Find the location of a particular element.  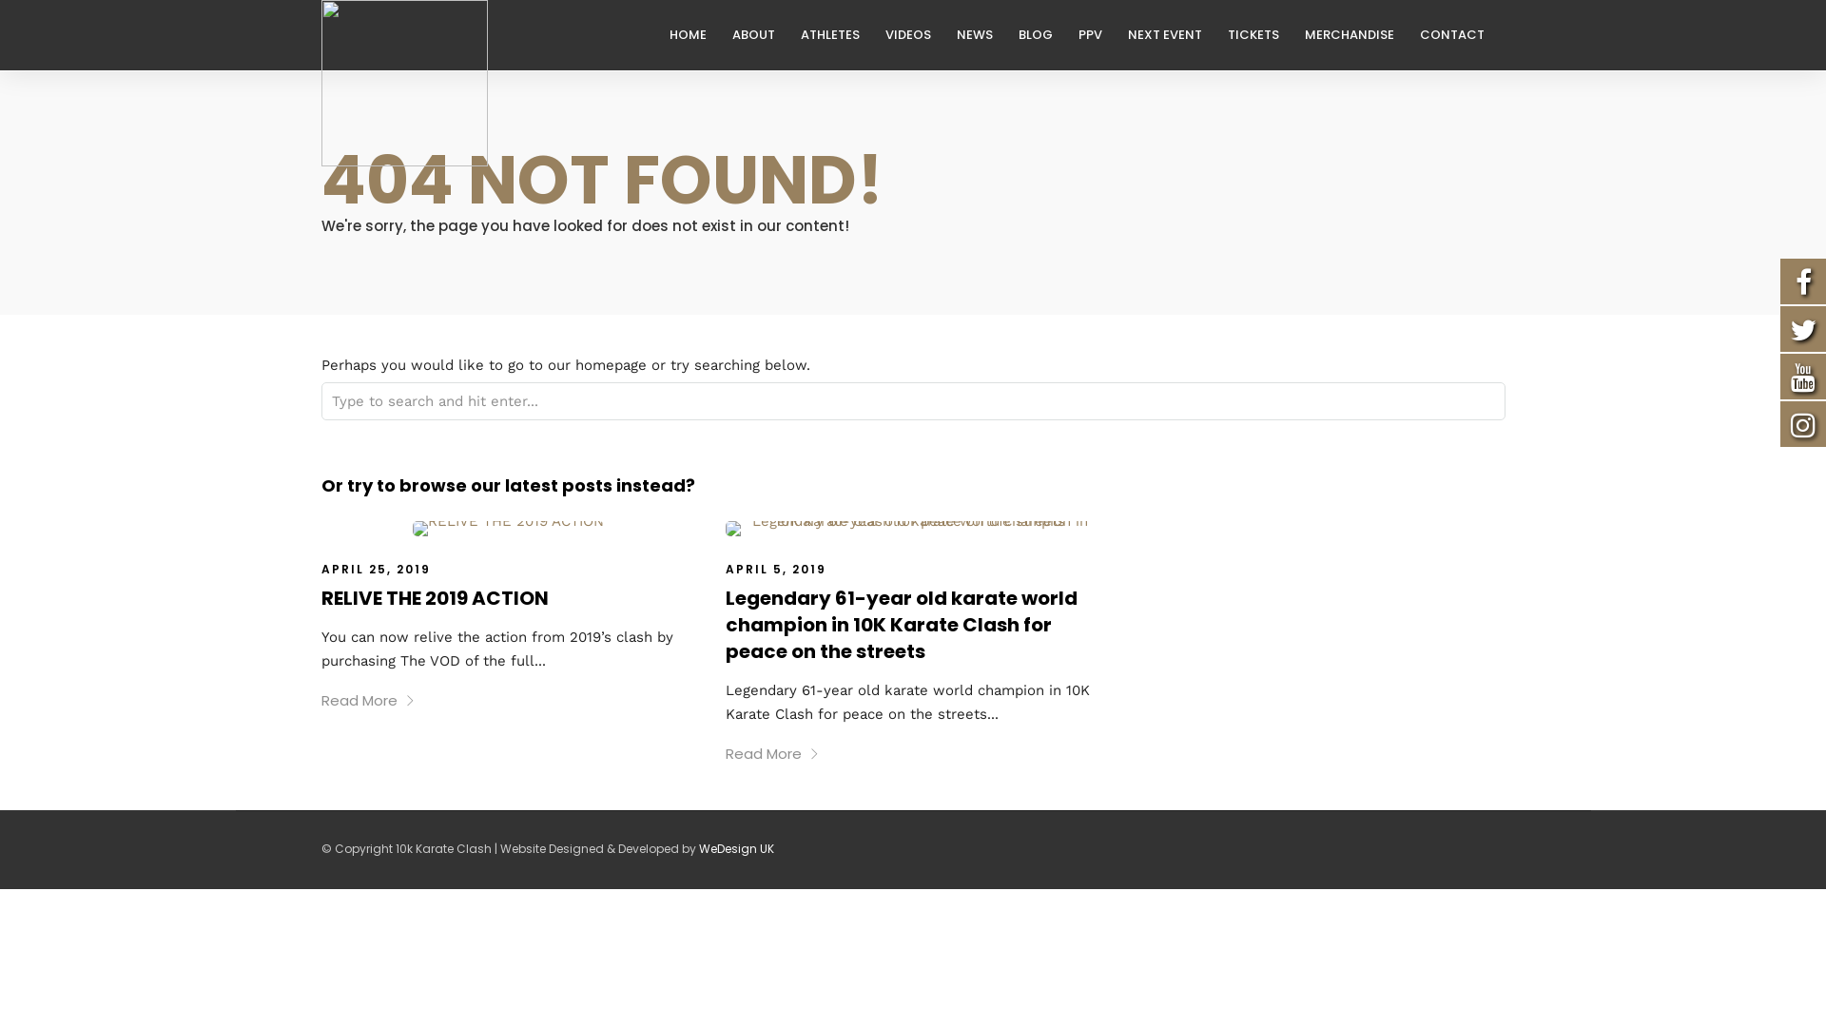

HOME is located at coordinates (696, 35).